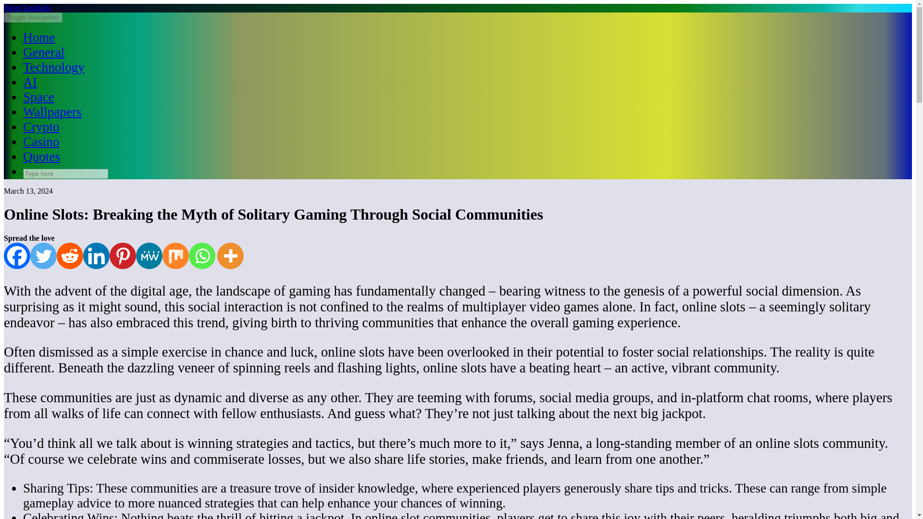  What do you see at coordinates (30, 82) in the screenshot?
I see `AI` at bounding box center [30, 82].